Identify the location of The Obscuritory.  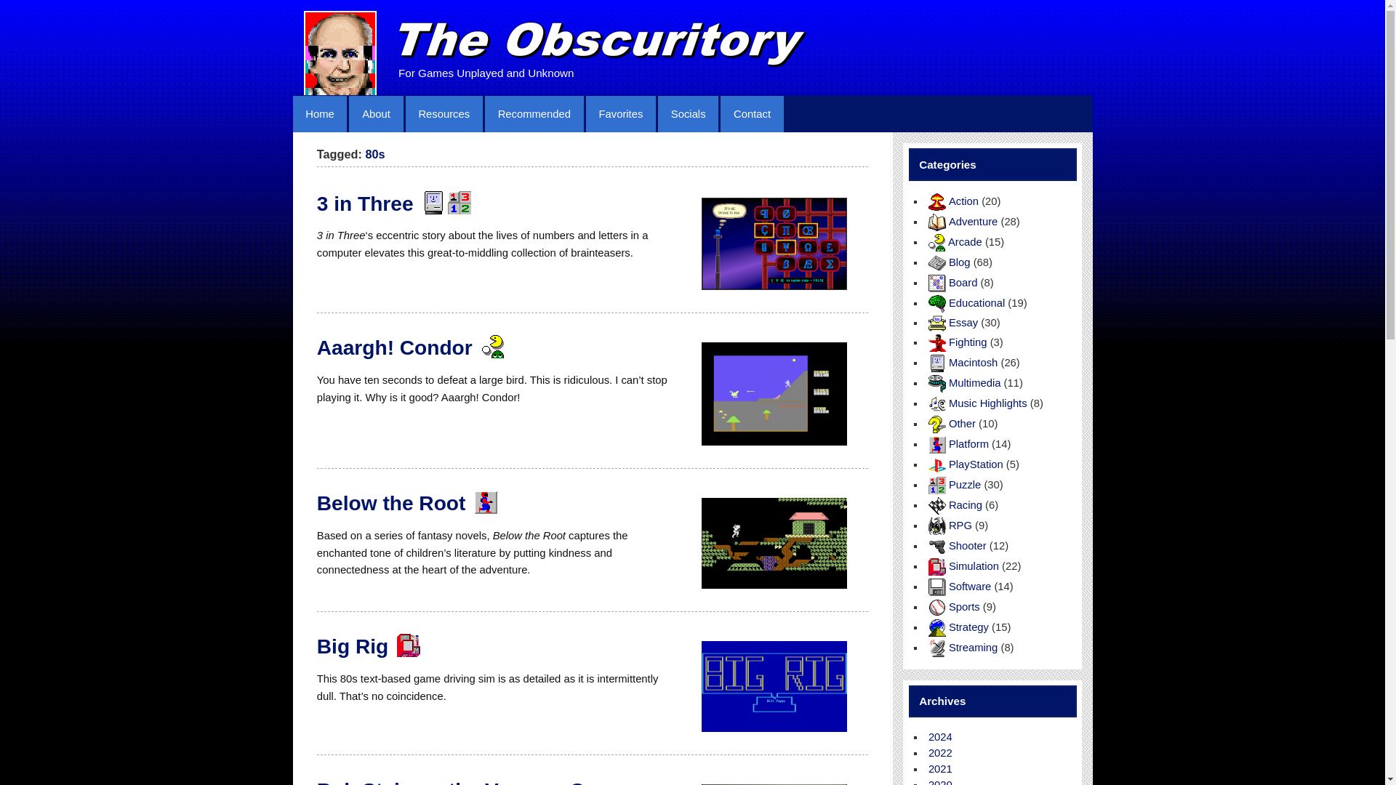
(603, 45).